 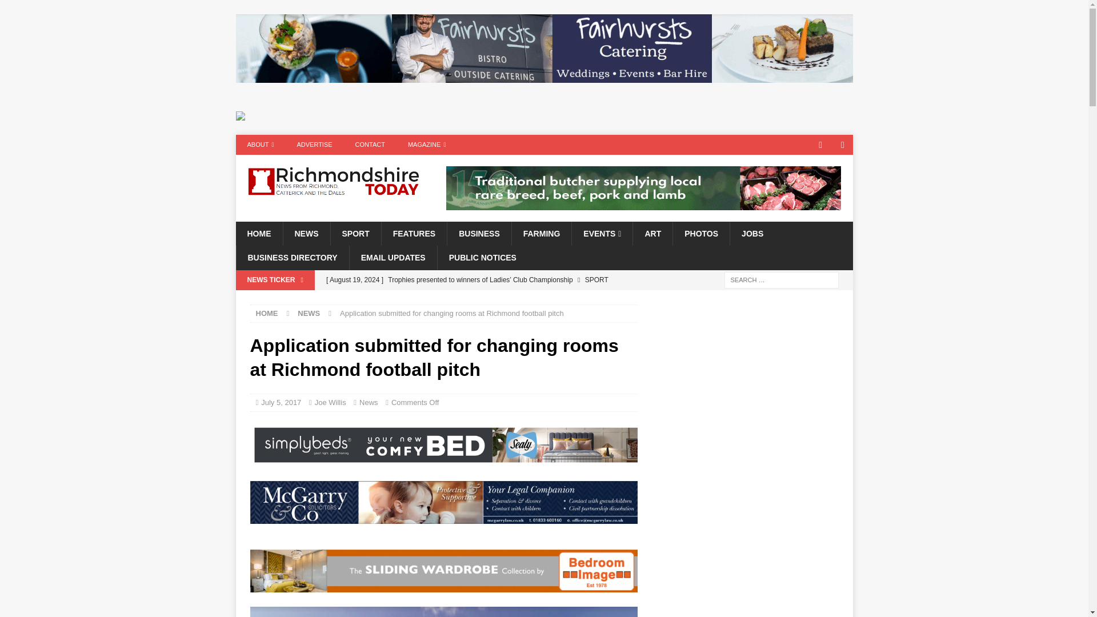 I want to click on BUSINESS DIRECTORY, so click(x=292, y=257).